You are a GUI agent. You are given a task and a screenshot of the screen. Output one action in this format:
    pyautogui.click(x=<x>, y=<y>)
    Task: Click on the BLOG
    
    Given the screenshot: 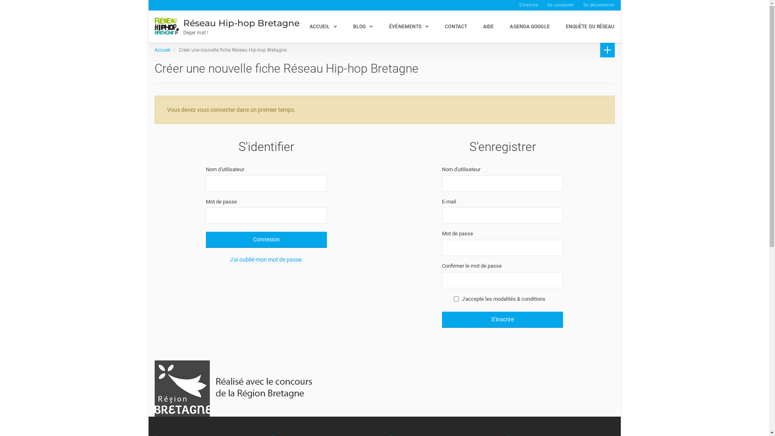 What is the action you would take?
    pyautogui.click(x=363, y=27)
    